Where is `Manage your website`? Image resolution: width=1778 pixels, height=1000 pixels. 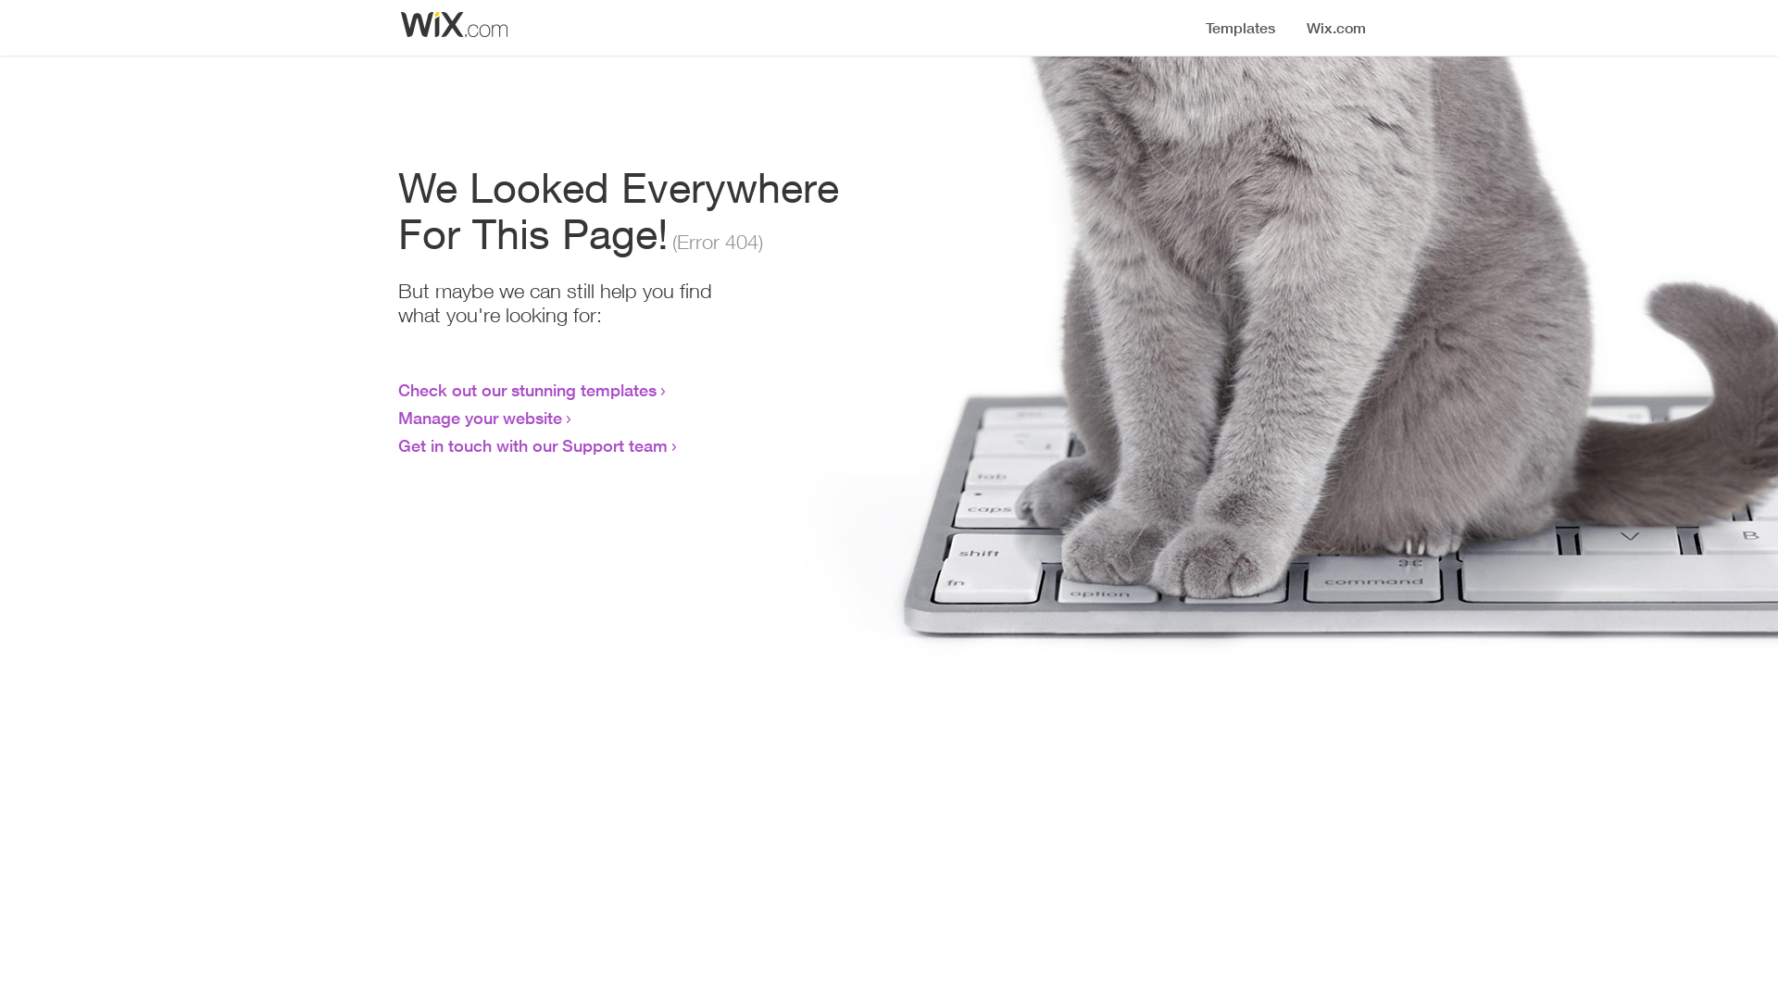 Manage your website is located at coordinates (480, 418).